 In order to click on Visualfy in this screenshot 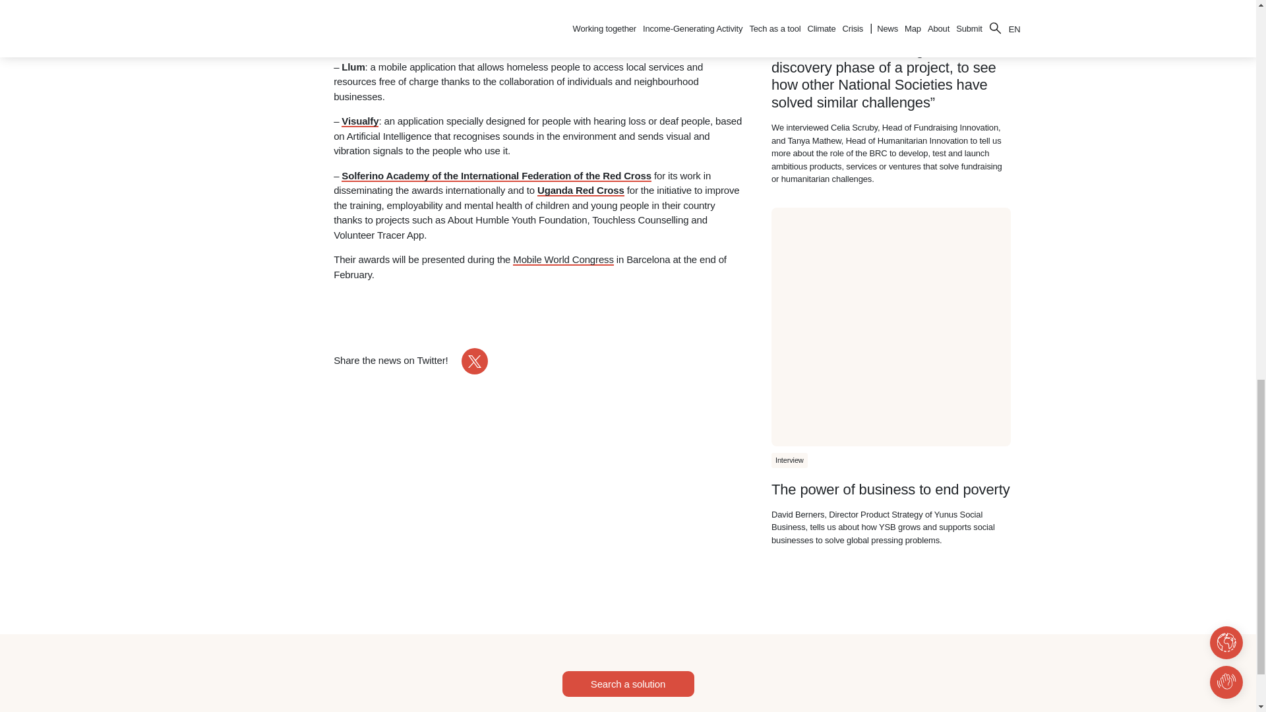, I will do `click(360, 121)`.